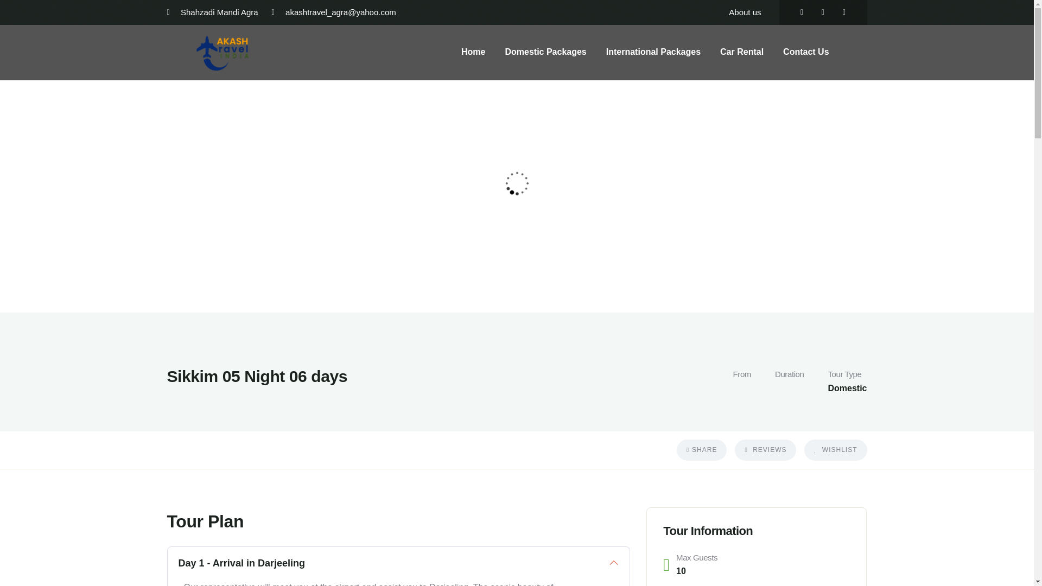 Image resolution: width=1042 pixels, height=586 pixels. Describe the element at coordinates (653, 52) in the screenshot. I see `International Packages` at that location.